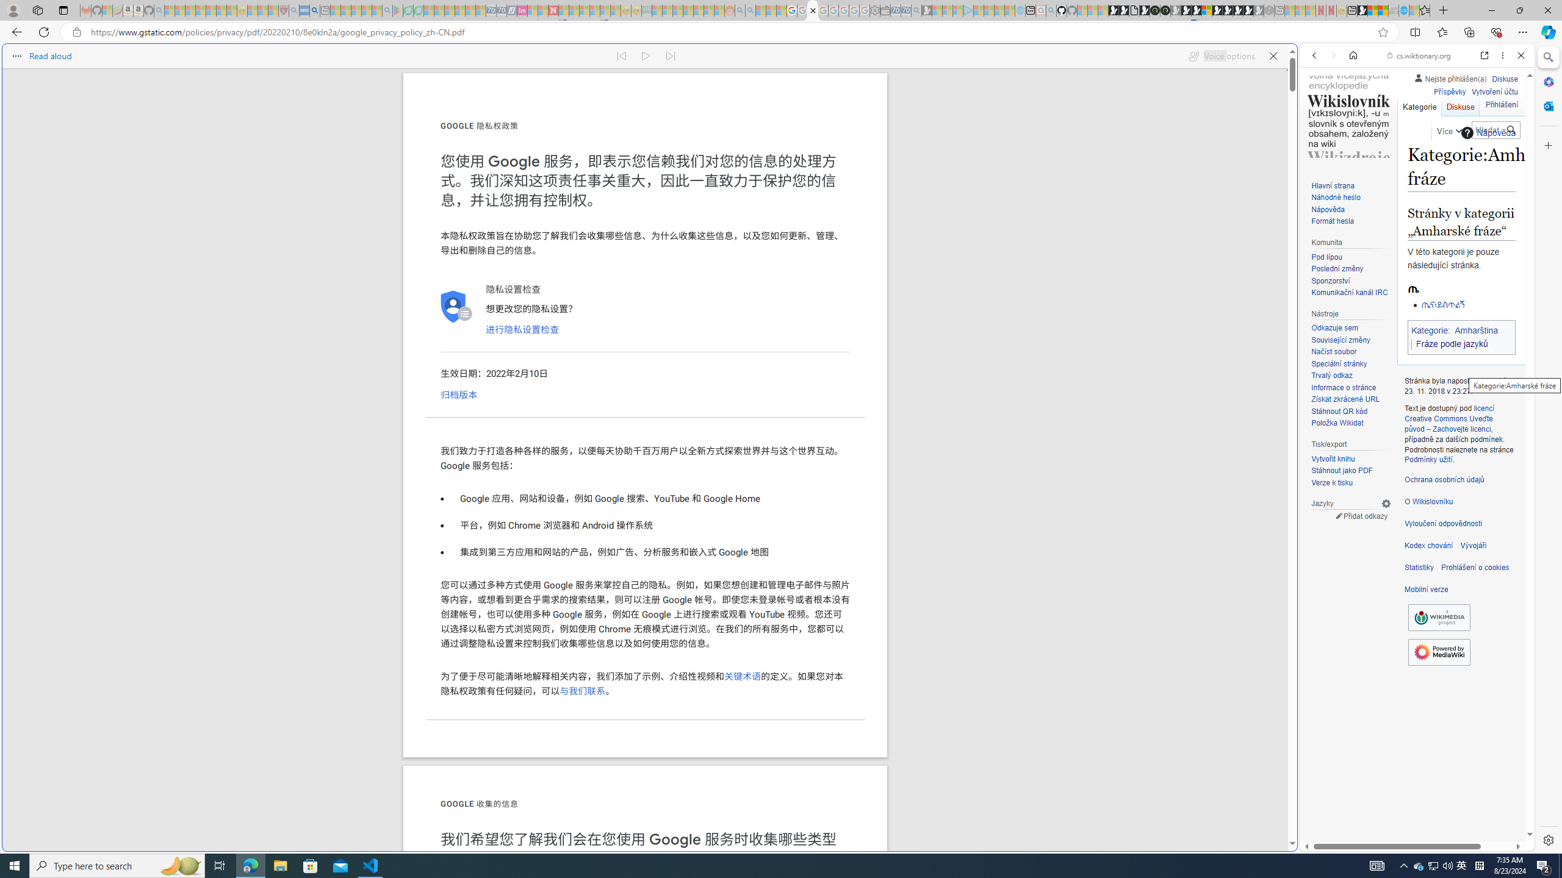 The image size is (1562, 878). Describe the element at coordinates (1331, 482) in the screenshot. I see `Verze k tisku` at that location.